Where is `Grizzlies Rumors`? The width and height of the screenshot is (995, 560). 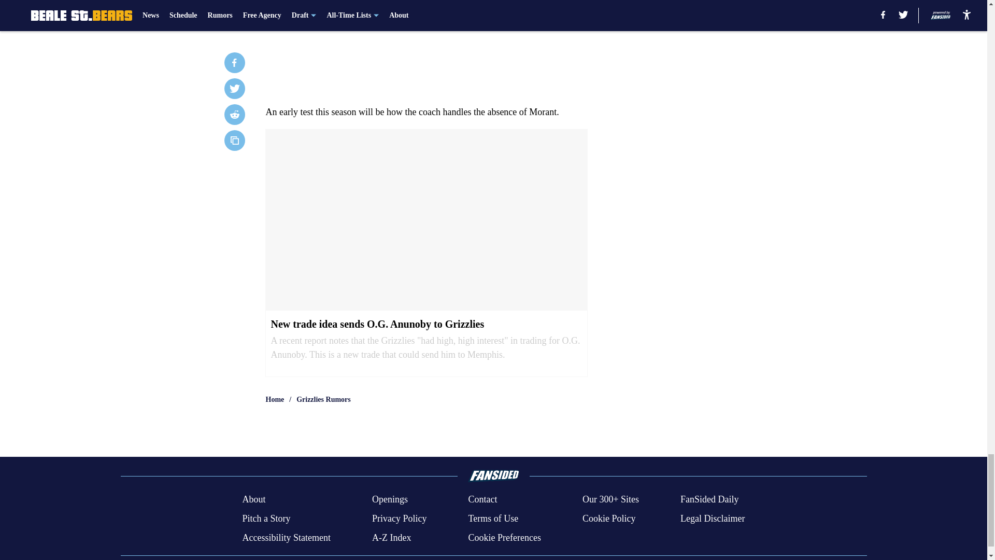 Grizzlies Rumors is located at coordinates (323, 399).